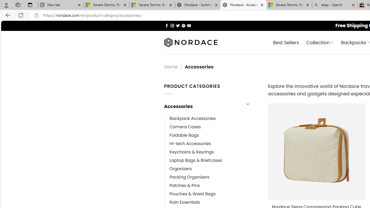 The width and height of the screenshot is (370, 208). I want to click on Backpack Accessories, so click(193, 118).